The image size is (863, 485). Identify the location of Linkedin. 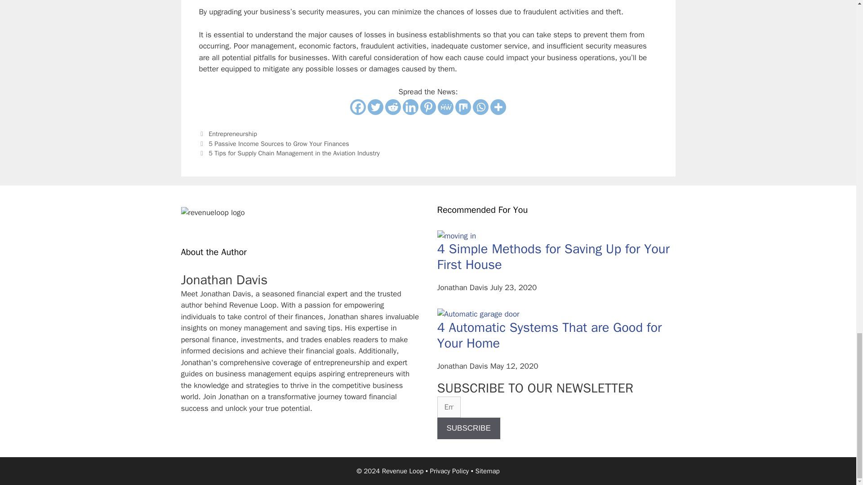
(411, 107).